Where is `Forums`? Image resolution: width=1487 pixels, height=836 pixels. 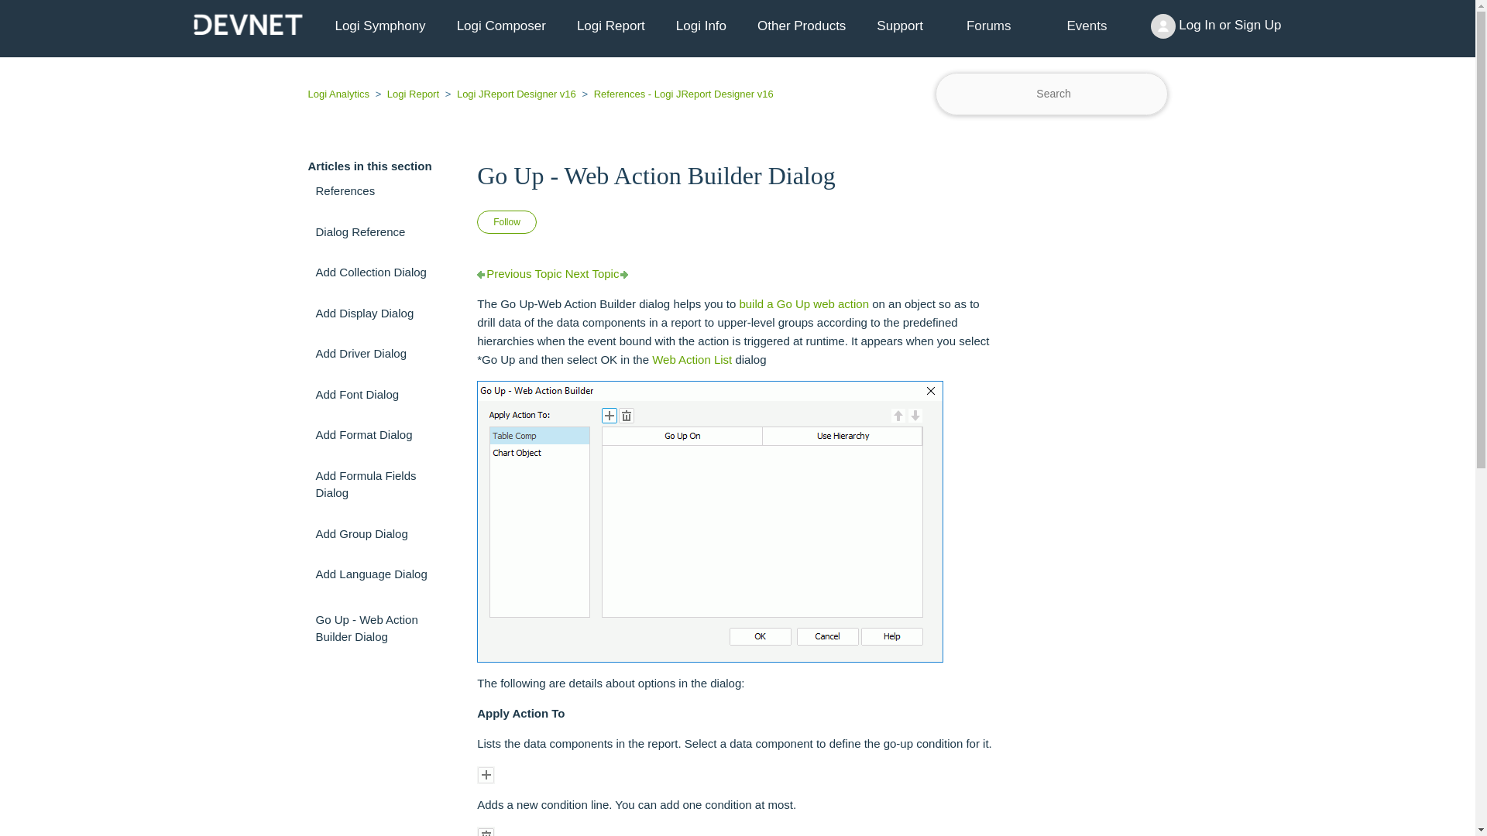 Forums is located at coordinates (989, 26).